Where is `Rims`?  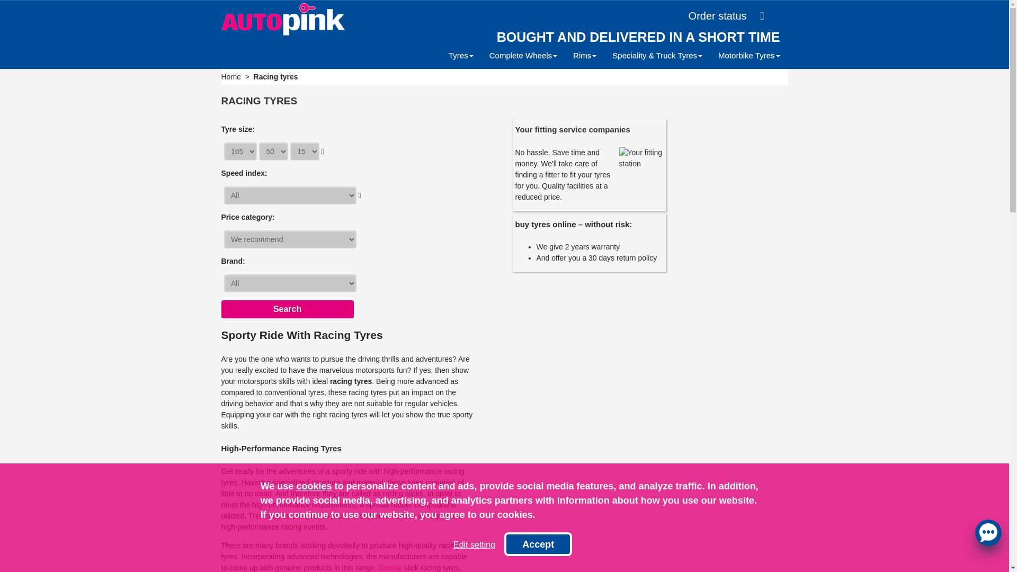
Rims is located at coordinates (585, 55).